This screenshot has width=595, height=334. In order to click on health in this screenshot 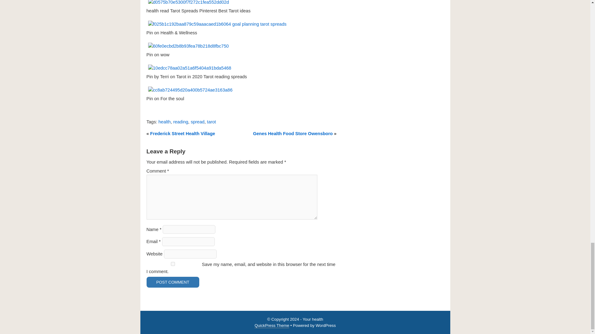, I will do `click(164, 122)`.